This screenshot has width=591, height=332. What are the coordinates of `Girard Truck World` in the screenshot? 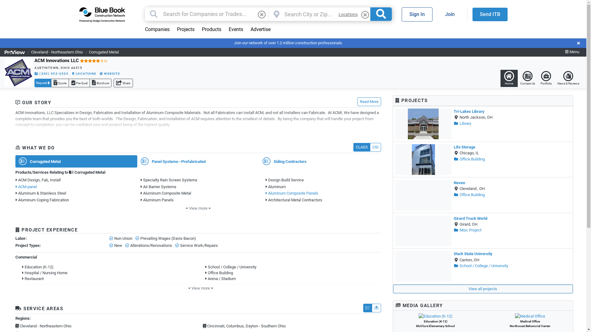 It's located at (470, 218).